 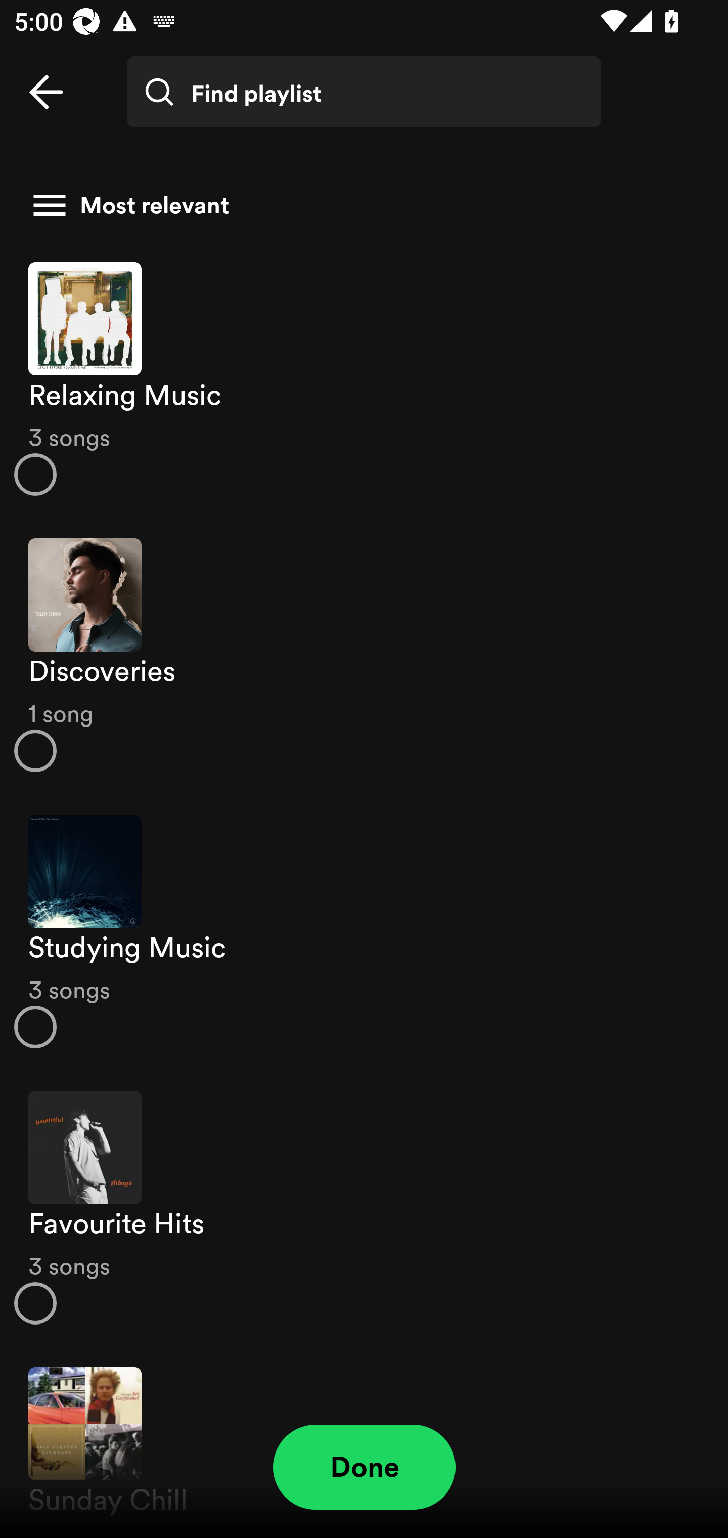 I want to click on Discoveries 1 song, so click(x=364, y=655).